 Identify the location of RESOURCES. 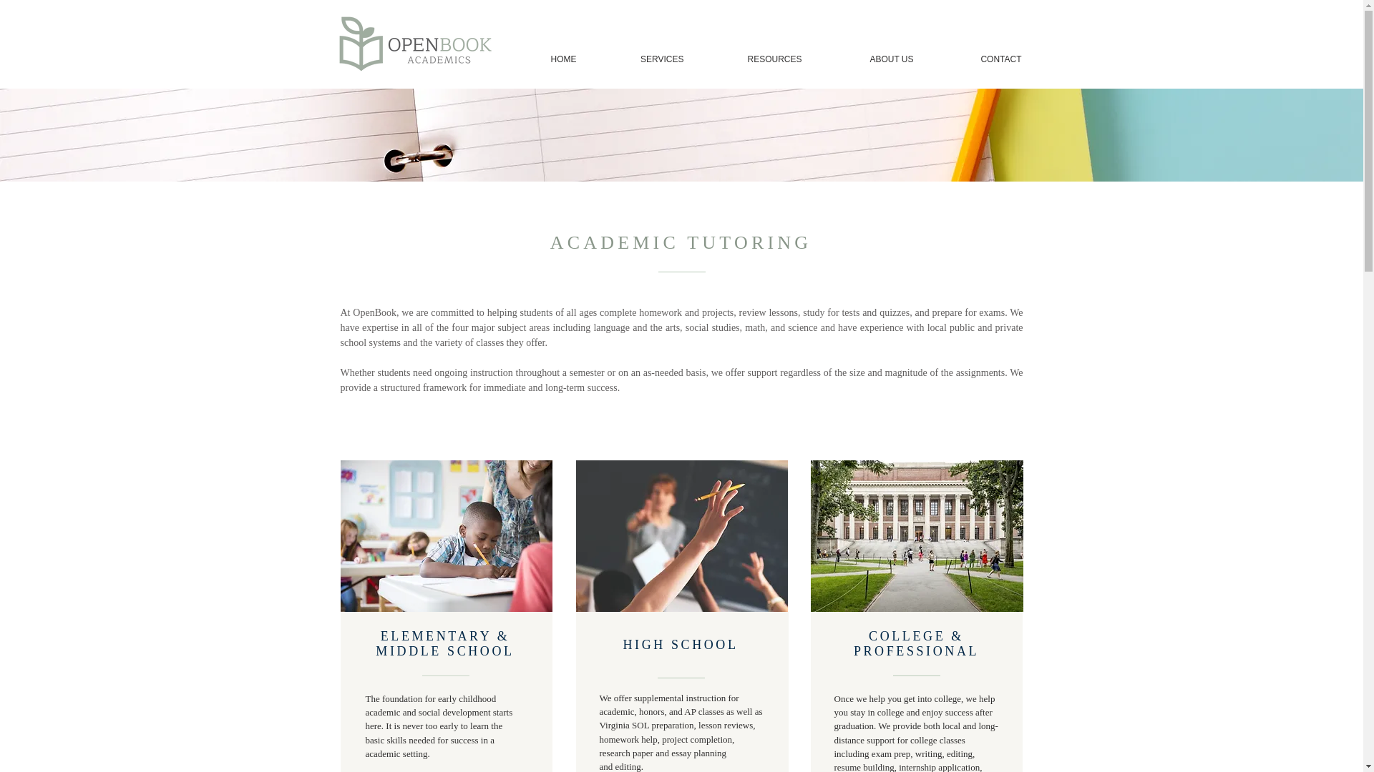
(753, 59).